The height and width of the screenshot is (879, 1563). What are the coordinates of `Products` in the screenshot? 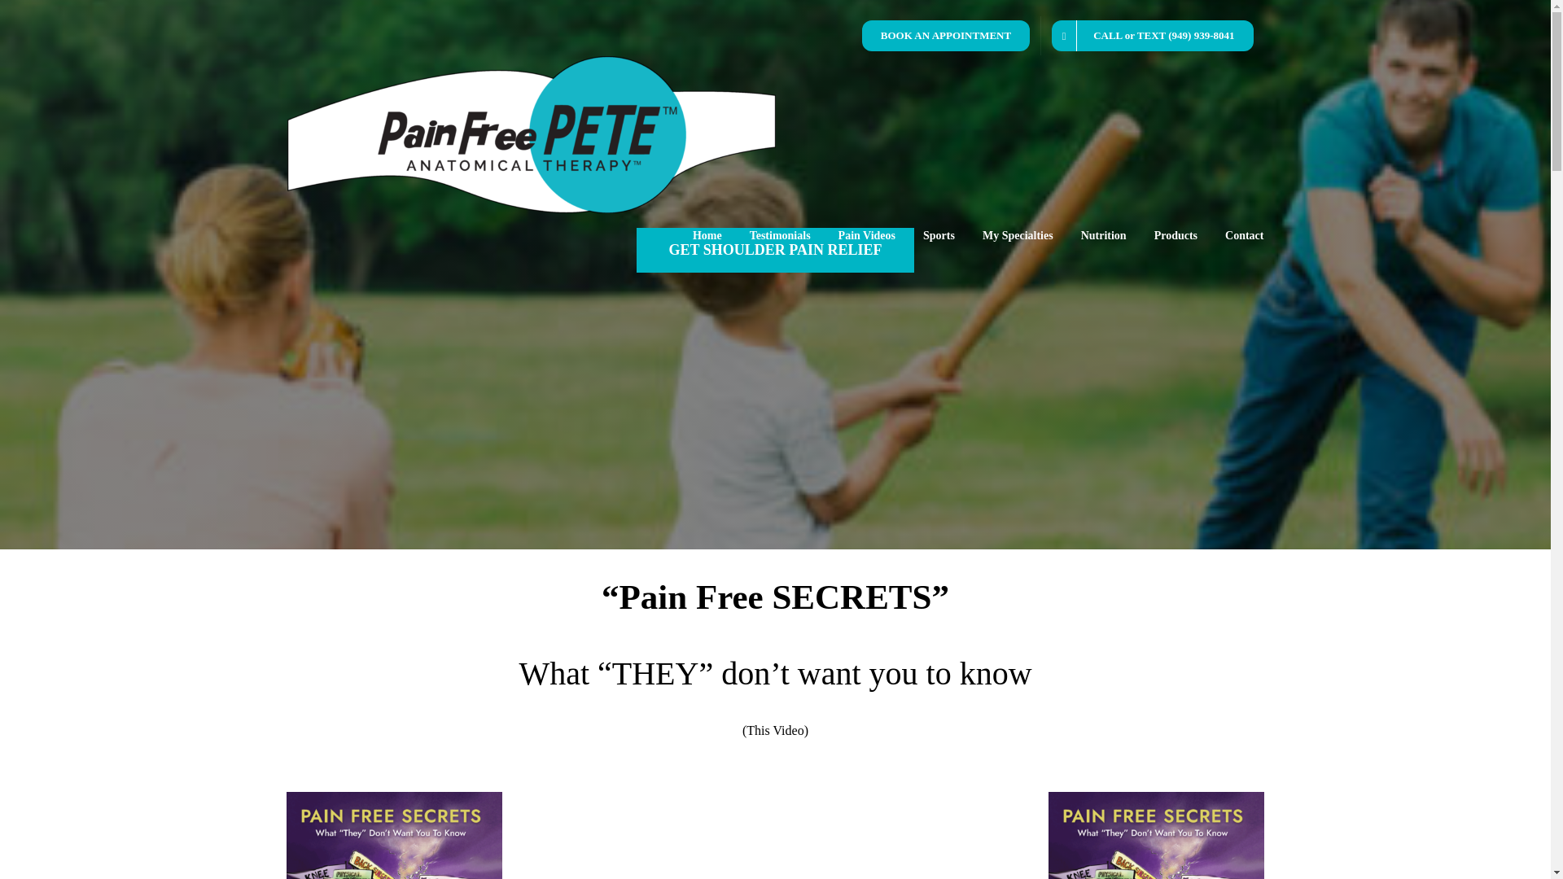 It's located at (1176, 236).